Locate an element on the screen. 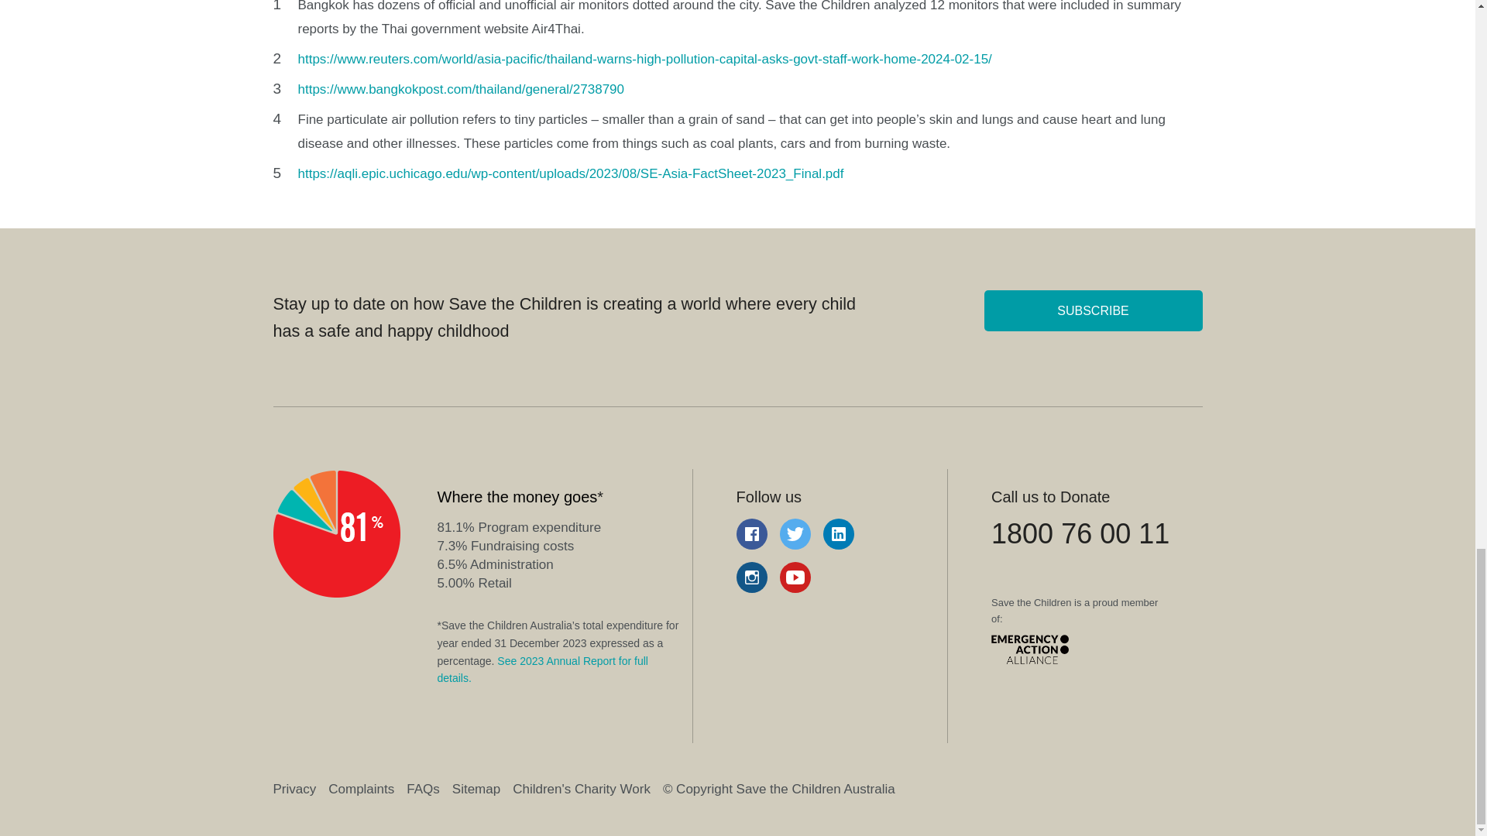  Facebook is located at coordinates (751, 533).